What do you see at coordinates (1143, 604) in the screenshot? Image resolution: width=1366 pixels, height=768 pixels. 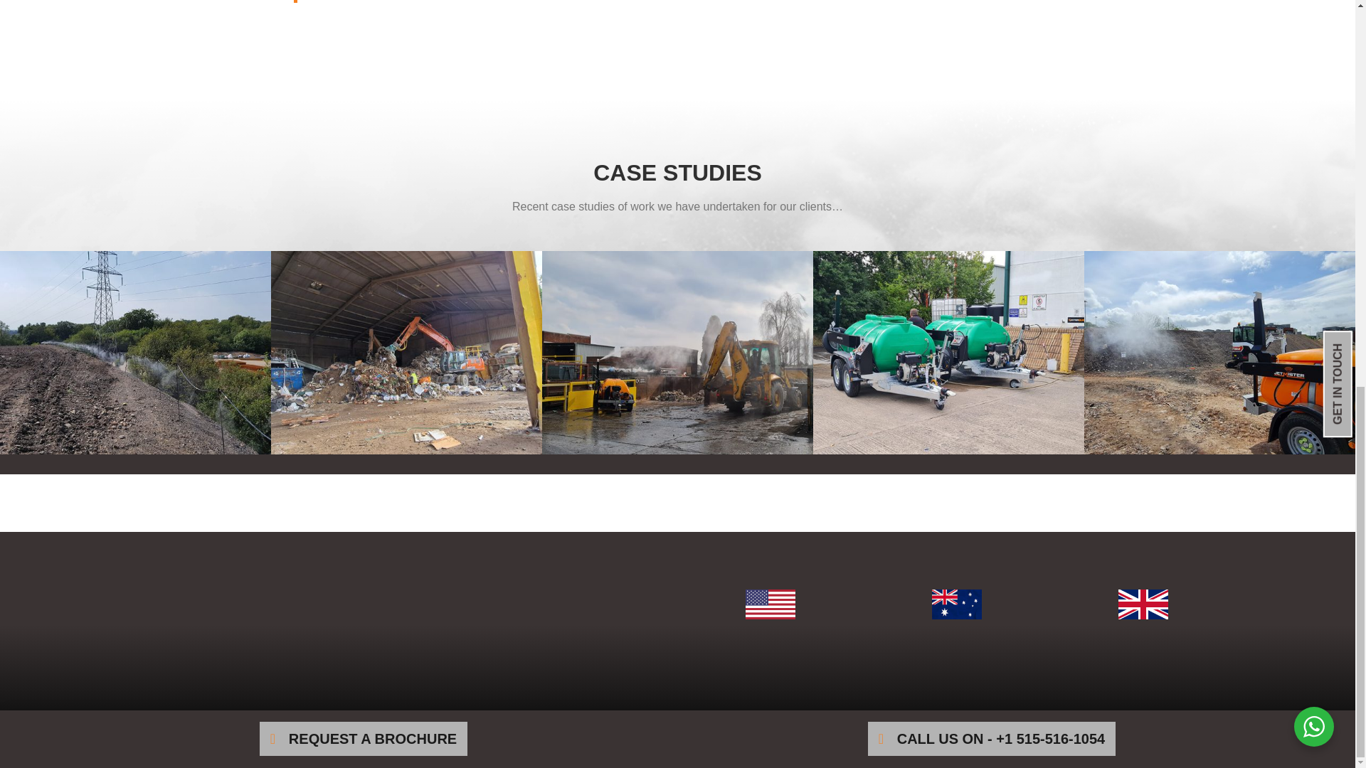 I see `UK` at bounding box center [1143, 604].